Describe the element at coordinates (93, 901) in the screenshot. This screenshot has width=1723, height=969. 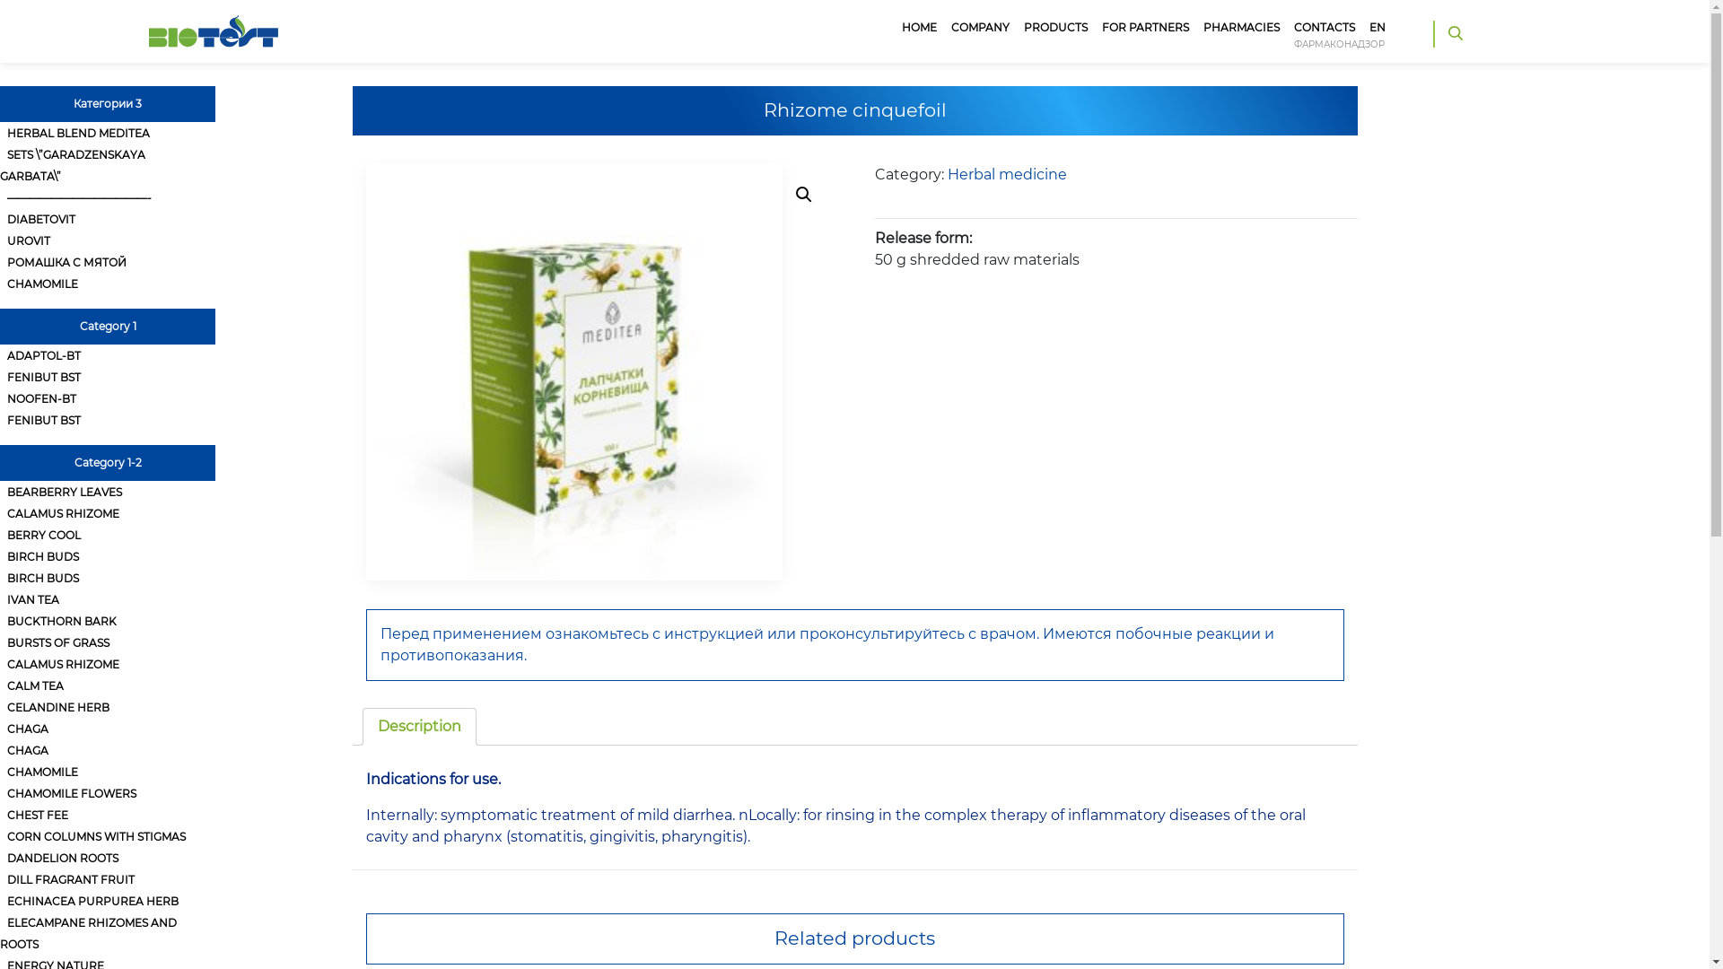
I see `ECHINACEA PURPUREA HERB` at that location.